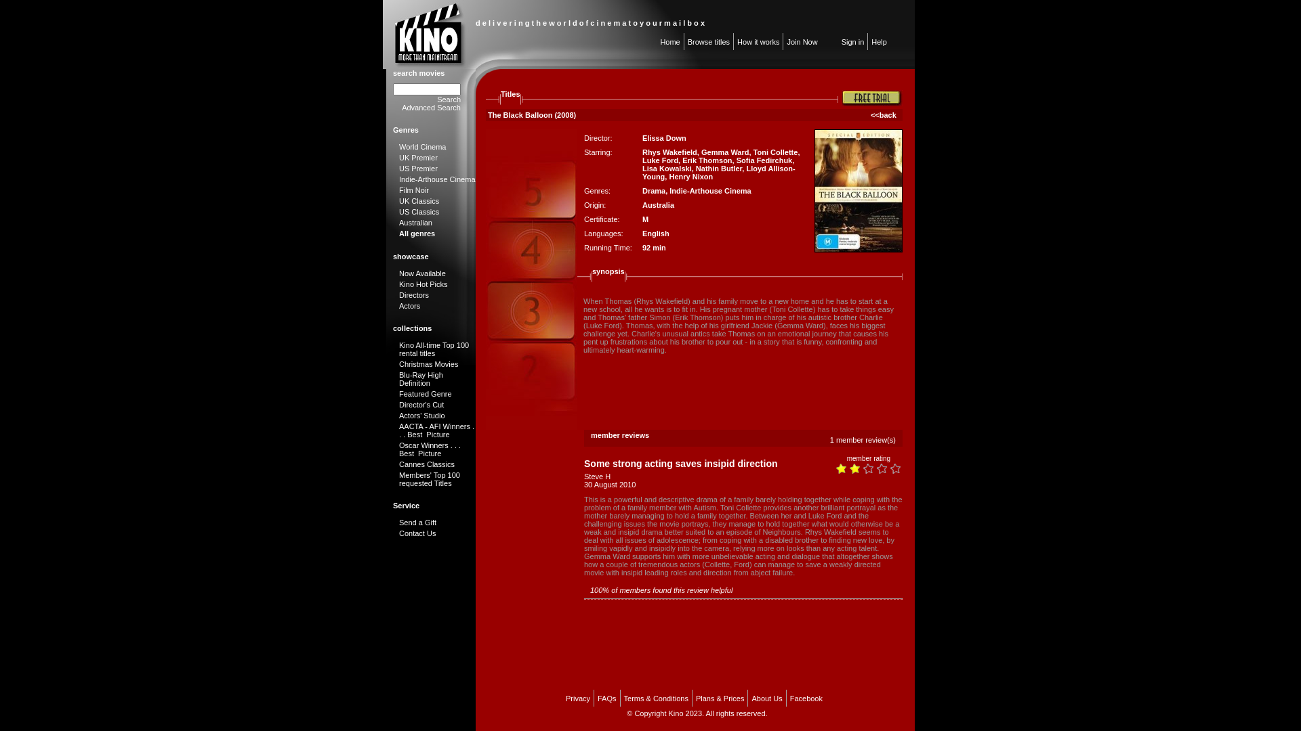  What do you see at coordinates (707, 160) in the screenshot?
I see `Erik Thomson` at bounding box center [707, 160].